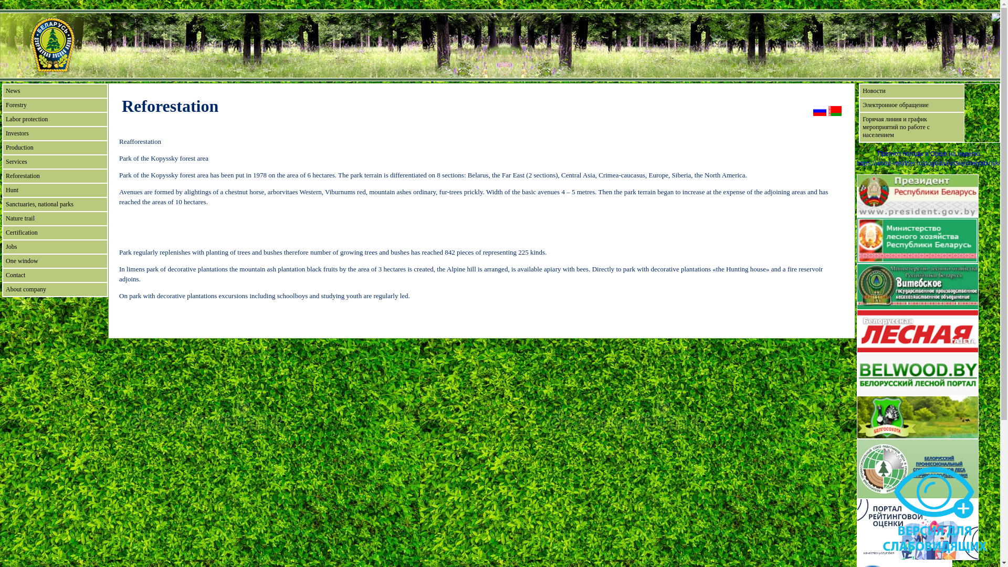 The width and height of the screenshot is (1008, 567). What do you see at coordinates (928, 163) in the screenshot?
I see `https://world-weather.ru/pogoda/russia/chelyabinsk/` at bounding box center [928, 163].